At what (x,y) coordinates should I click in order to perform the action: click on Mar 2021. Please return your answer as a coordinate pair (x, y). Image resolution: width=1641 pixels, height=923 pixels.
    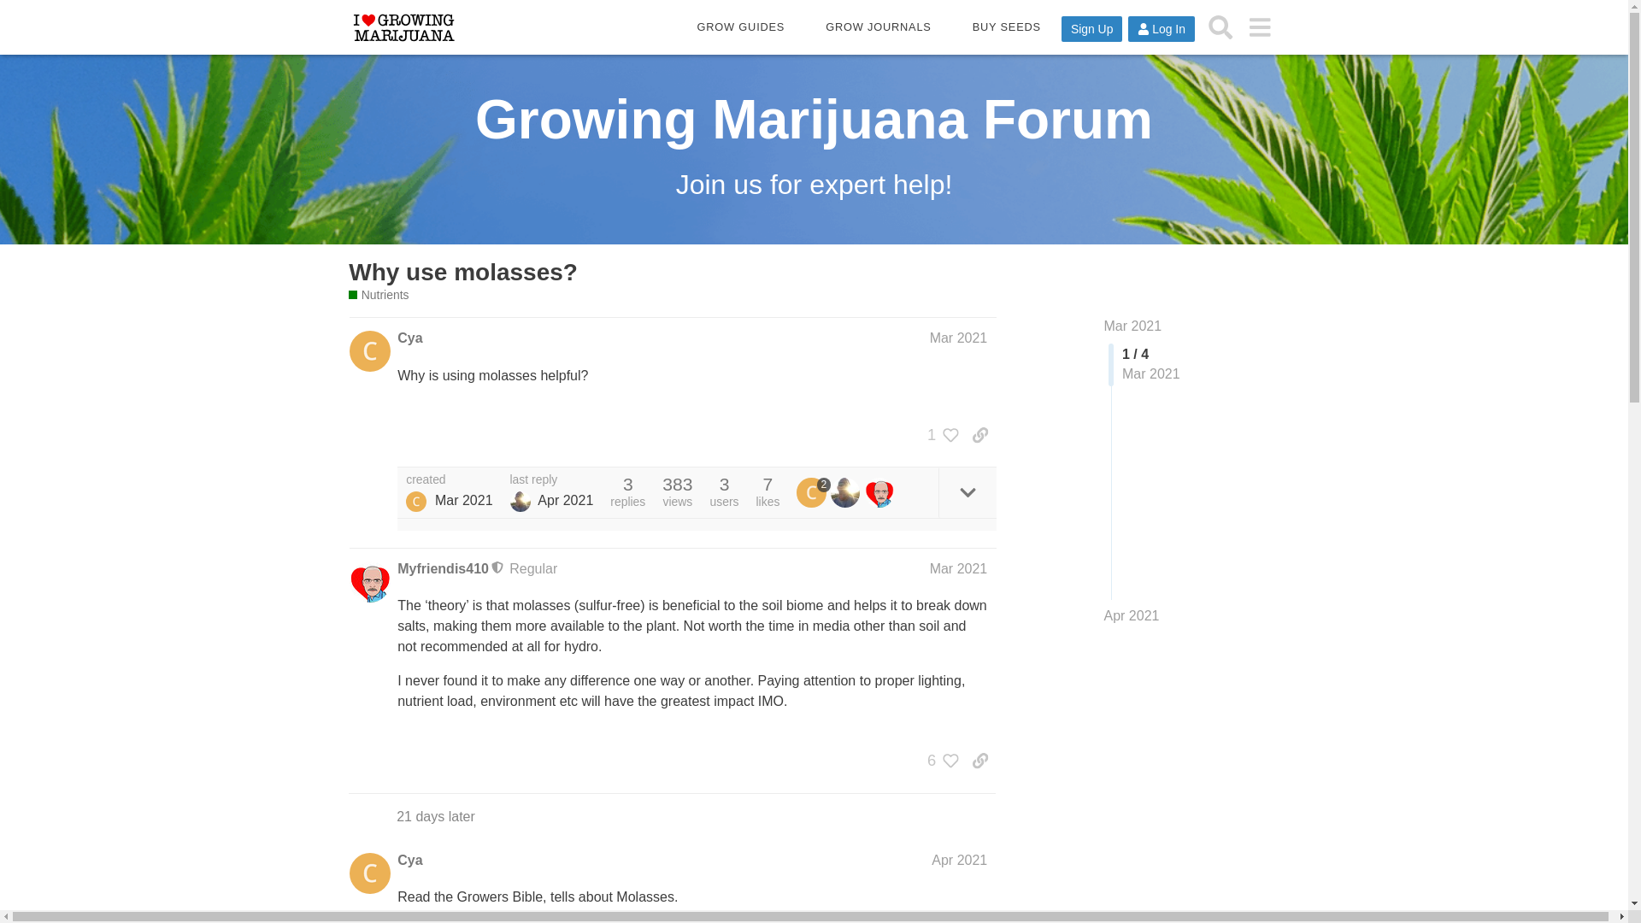
    Looking at the image, I should click on (959, 567).